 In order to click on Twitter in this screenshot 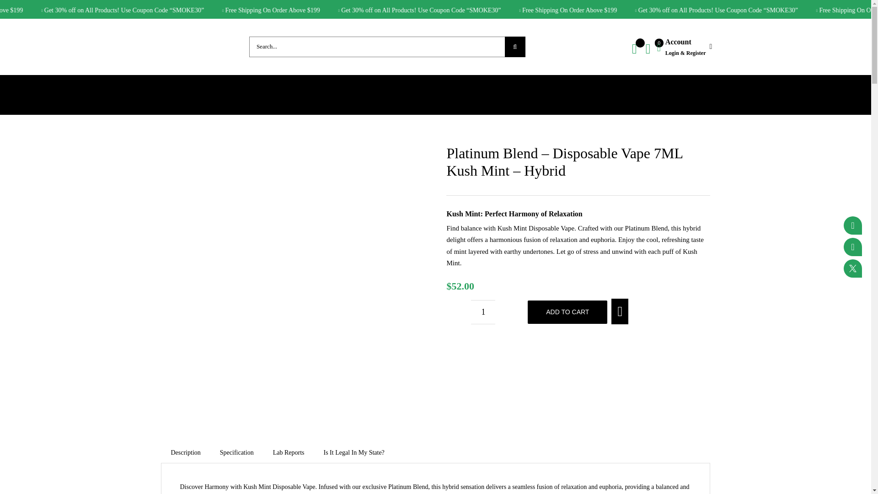, I will do `click(853, 268)`.